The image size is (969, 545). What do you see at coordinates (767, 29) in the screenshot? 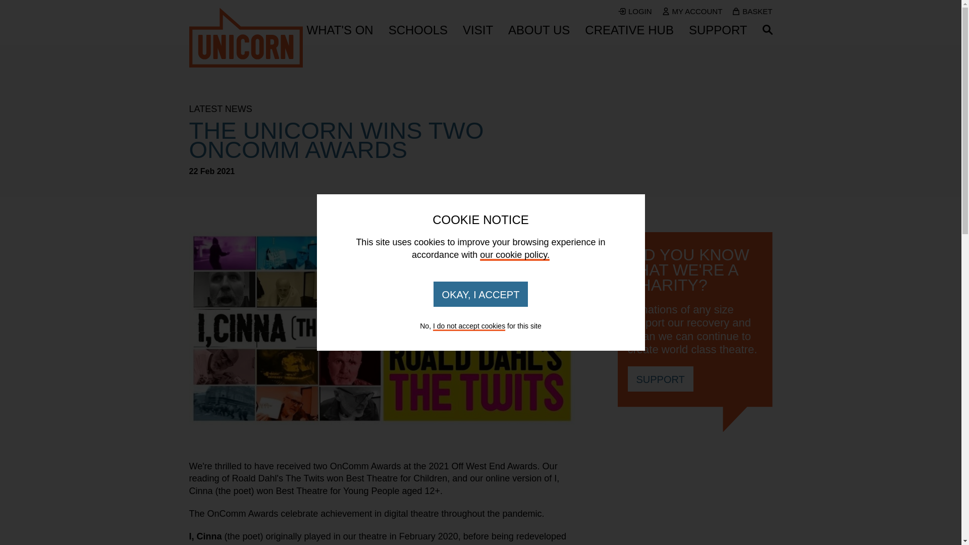
I see `Search` at bounding box center [767, 29].